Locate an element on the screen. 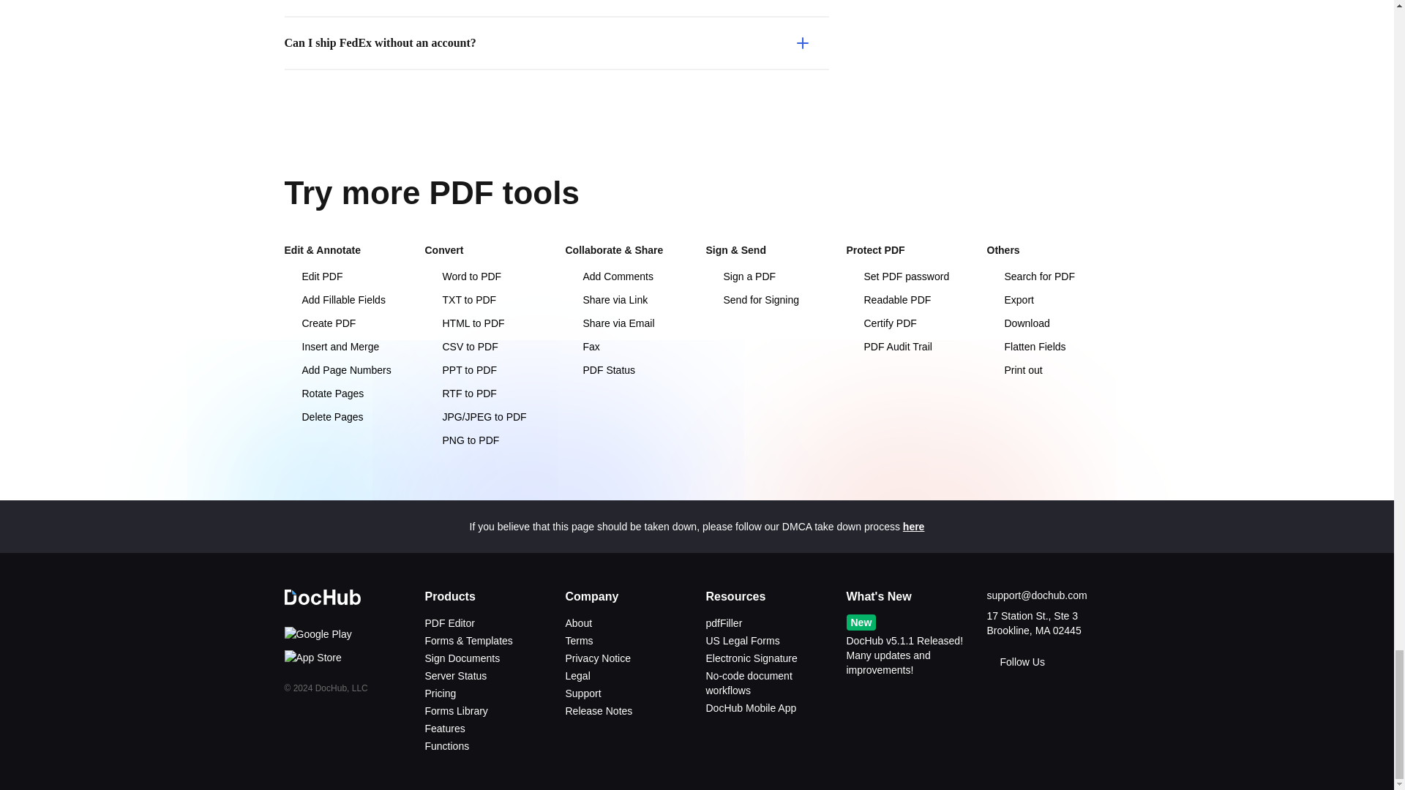 The width and height of the screenshot is (1405, 790). Insert and Merge is located at coordinates (345, 347).